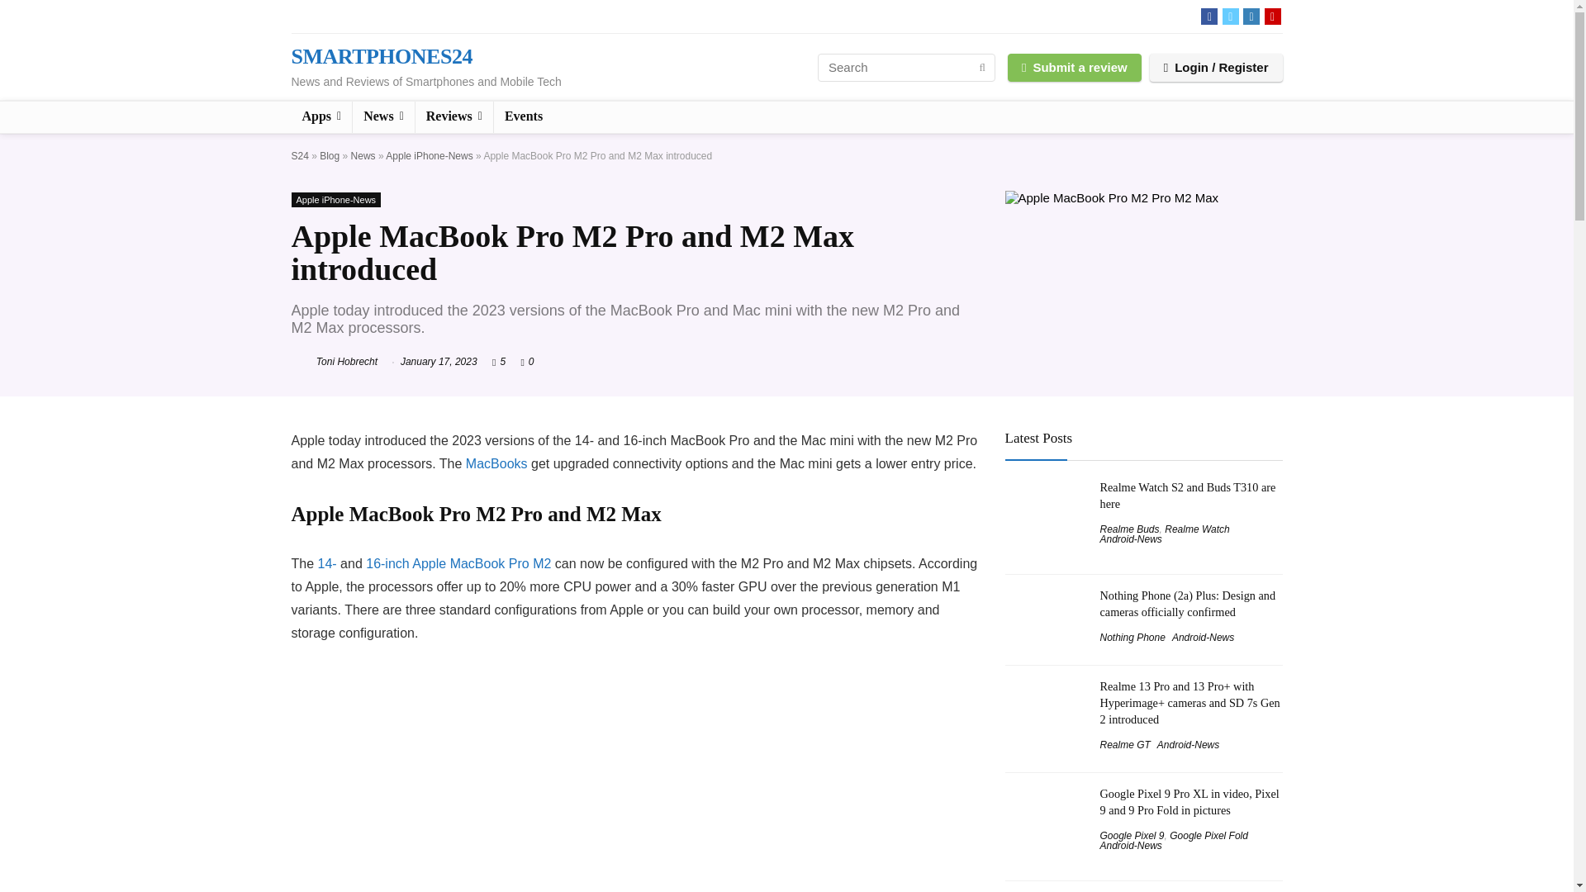 This screenshot has height=892, width=1586. What do you see at coordinates (334, 361) in the screenshot?
I see `Toni Hobrecht` at bounding box center [334, 361].